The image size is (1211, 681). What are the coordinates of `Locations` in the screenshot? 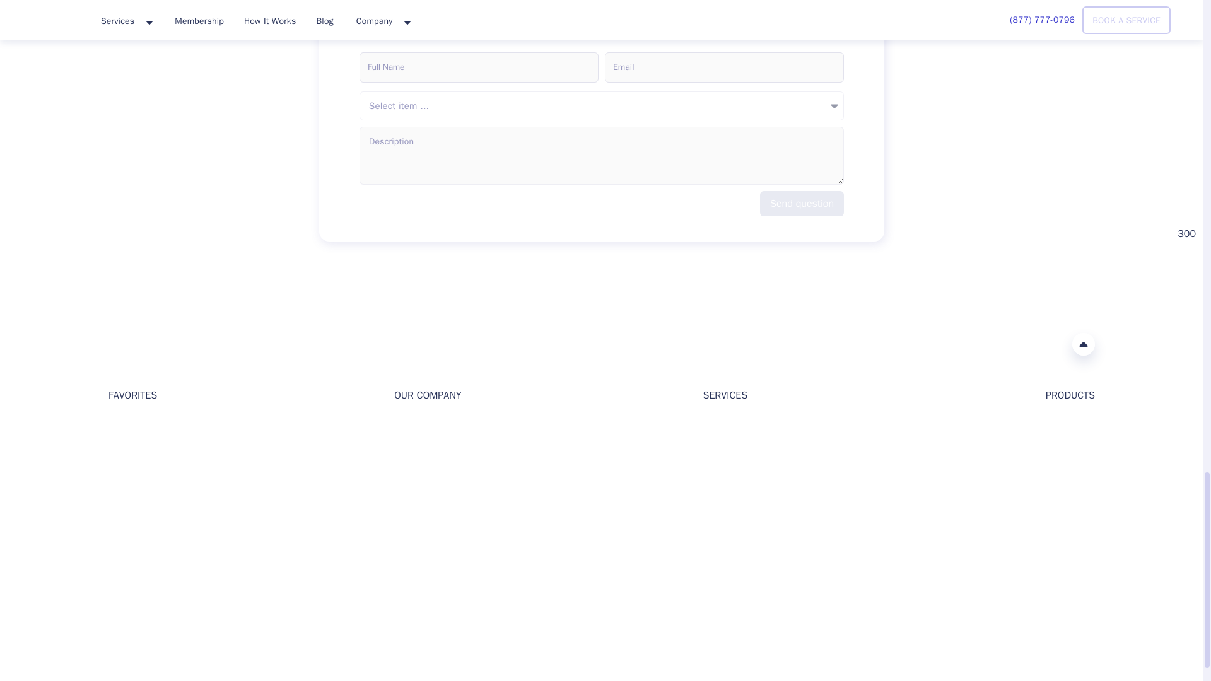 It's located at (128, 486).